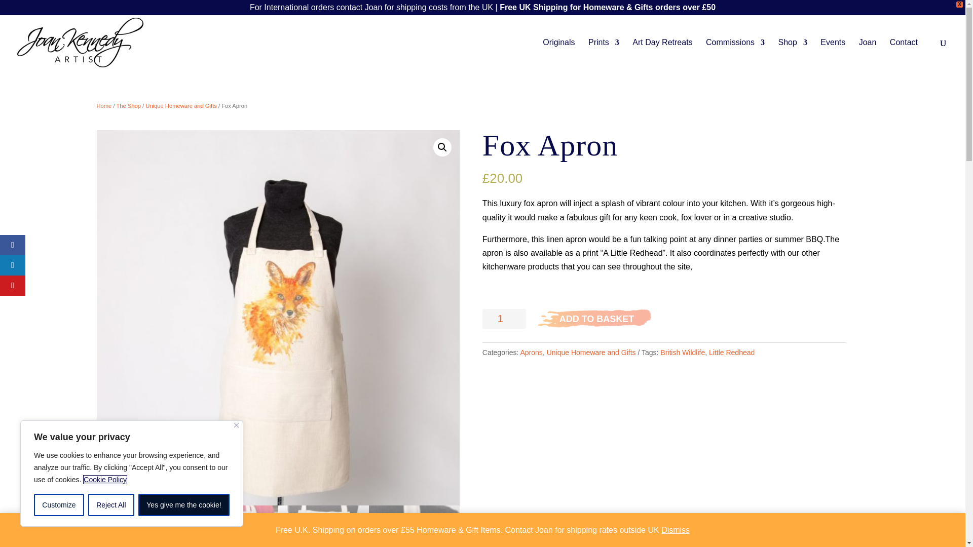 This screenshot has height=547, width=973. I want to click on Yes give me the cookie!, so click(183, 505).